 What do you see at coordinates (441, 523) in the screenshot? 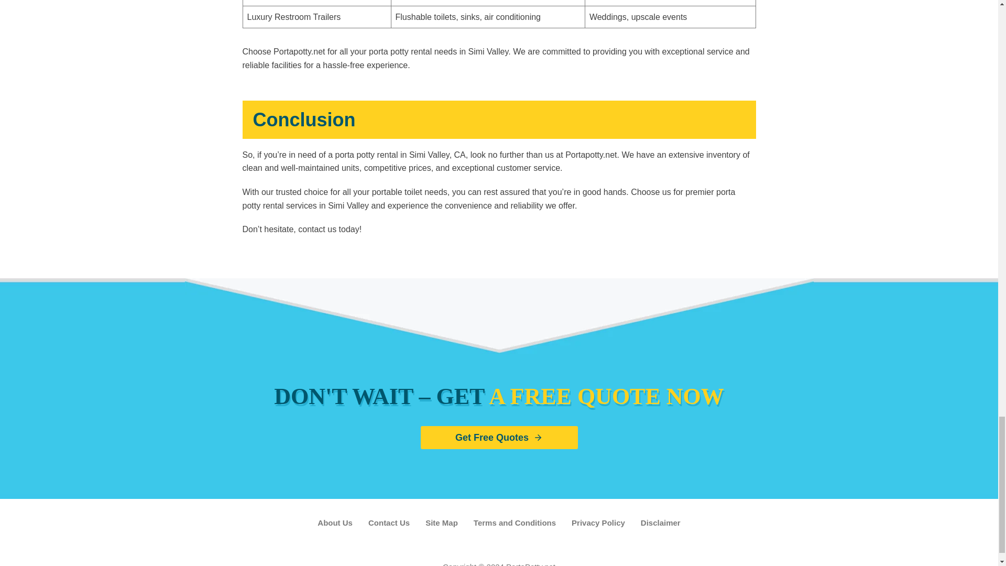
I see `Site Map` at bounding box center [441, 523].